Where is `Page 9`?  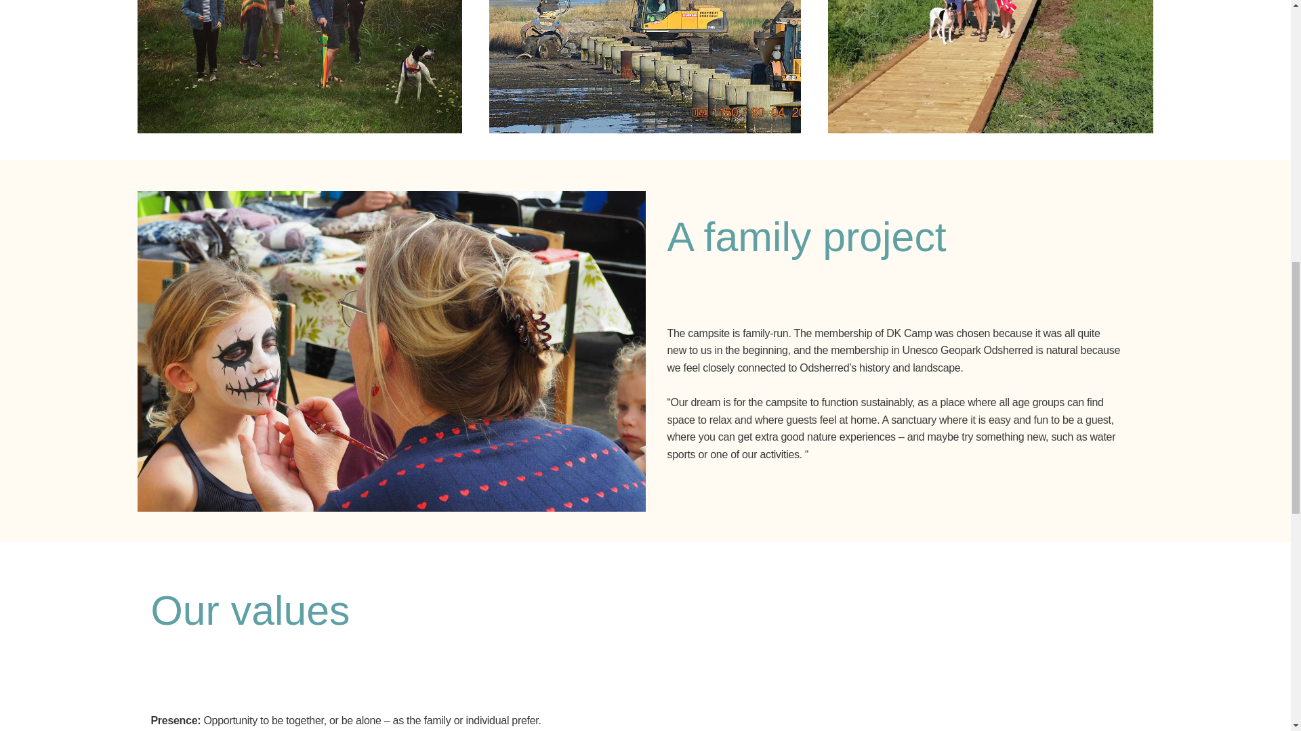
Page 9 is located at coordinates (893, 394).